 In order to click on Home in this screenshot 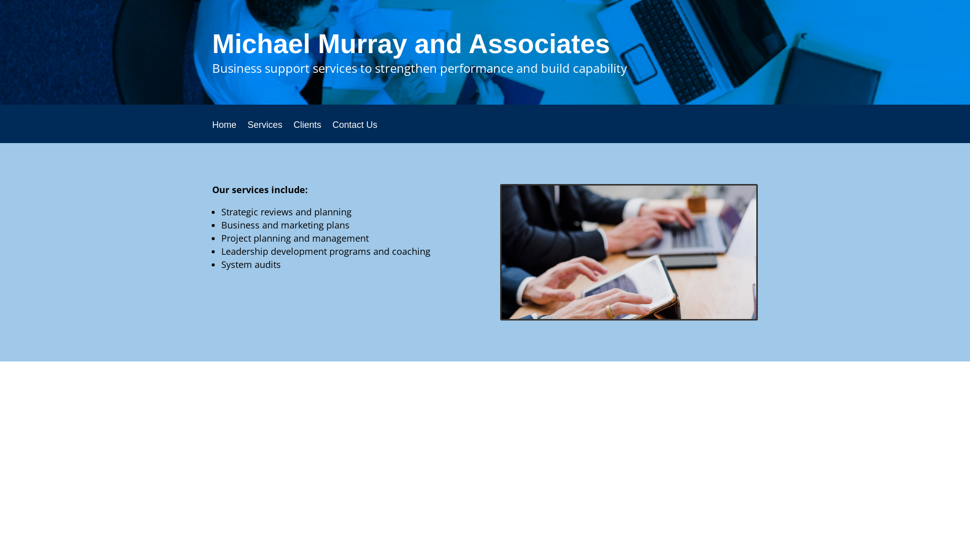, I will do `click(224, 132)`.